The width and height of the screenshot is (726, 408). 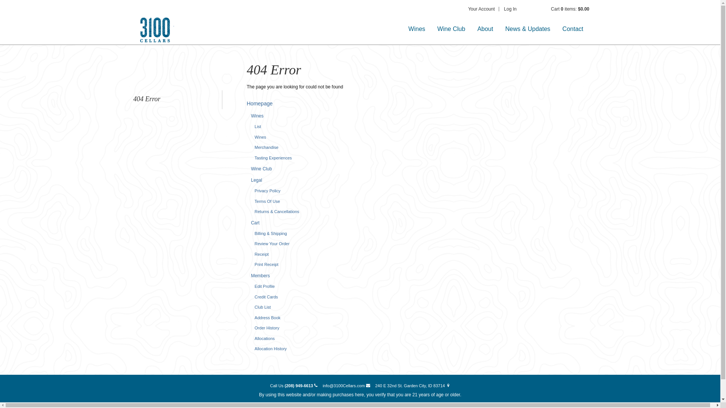 I want to click on Terms Of Use, so click(x=267, y=201).